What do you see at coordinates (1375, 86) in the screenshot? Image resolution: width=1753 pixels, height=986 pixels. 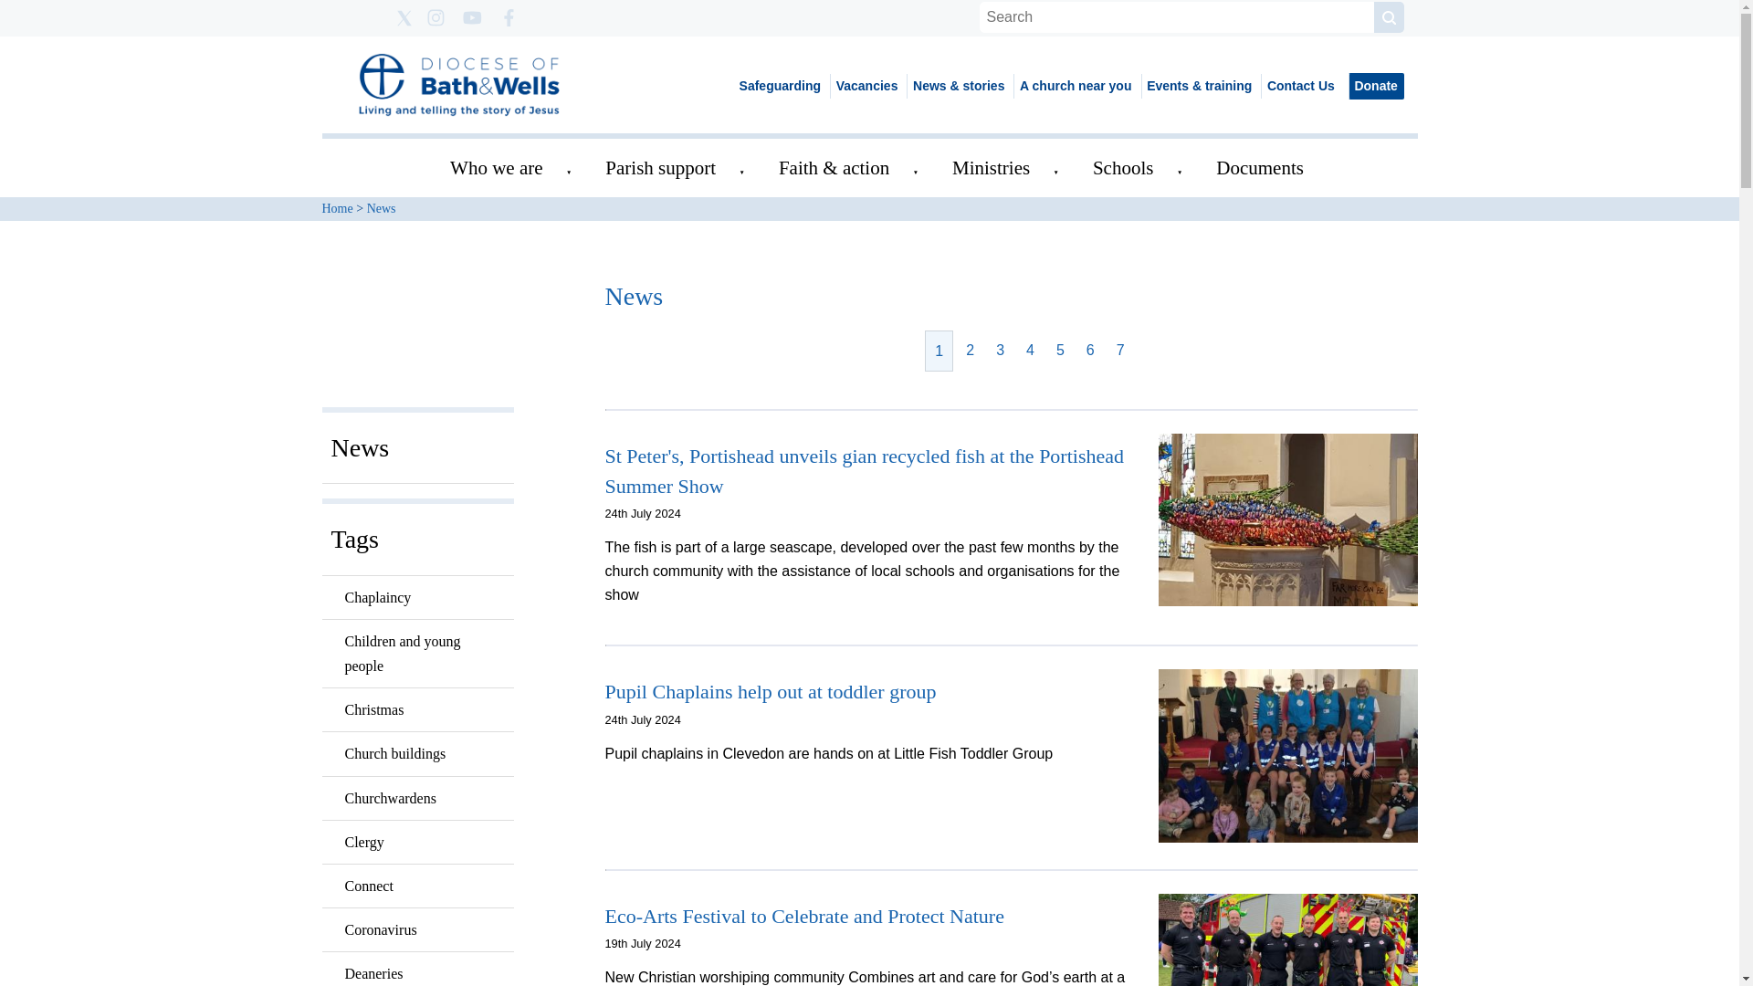 I see `Donate` at bounding box center [1375, 86].